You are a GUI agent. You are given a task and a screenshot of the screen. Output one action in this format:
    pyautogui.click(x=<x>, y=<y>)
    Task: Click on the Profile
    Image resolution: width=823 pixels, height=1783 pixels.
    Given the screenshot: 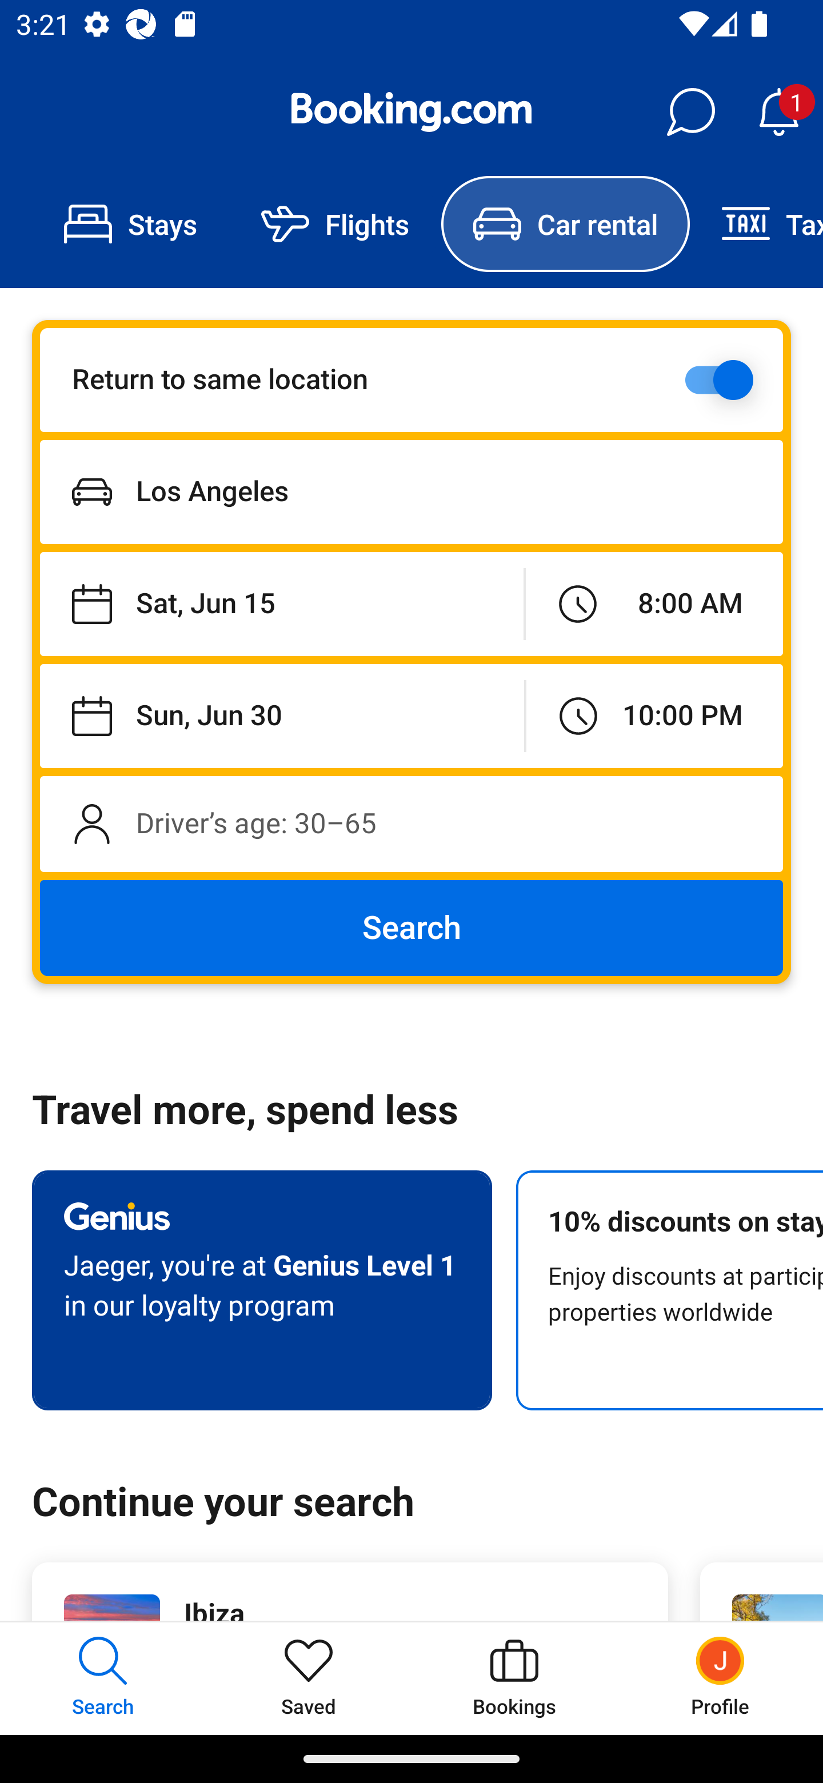 What is the action you would take?
    pyautogui.click(x=720, y=1678)
    